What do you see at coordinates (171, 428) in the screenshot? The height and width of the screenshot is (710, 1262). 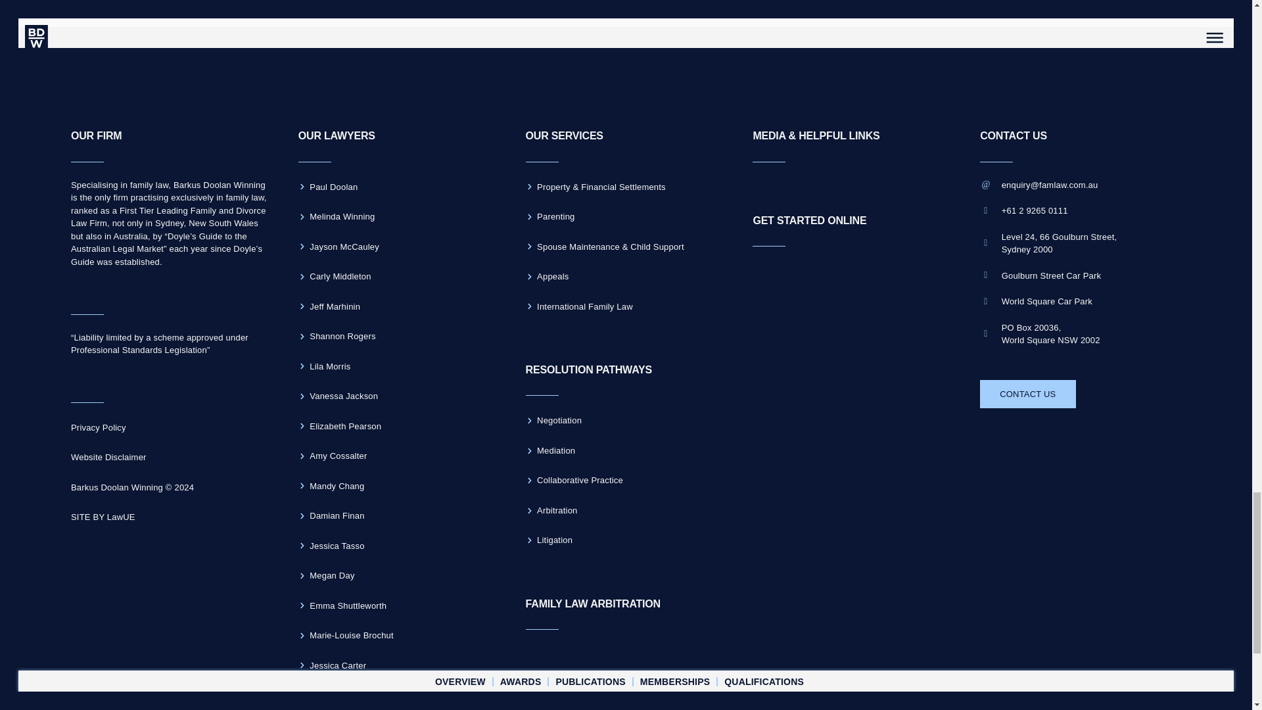 I see `Privacy Policy` at bounding box center [171, 428].